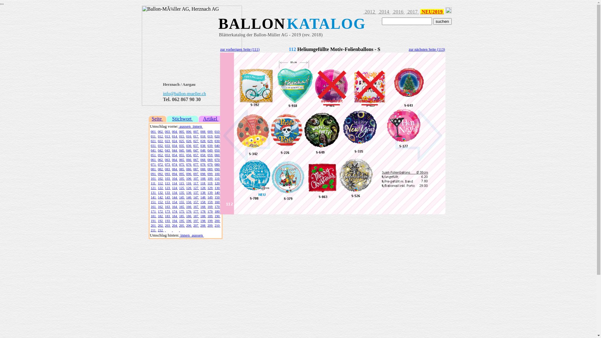 Image resolution: width=601 pixels, height=338 pixels. Describe the element at coordinates (168, 207) in the screenshot. I see `163 ` at that location.